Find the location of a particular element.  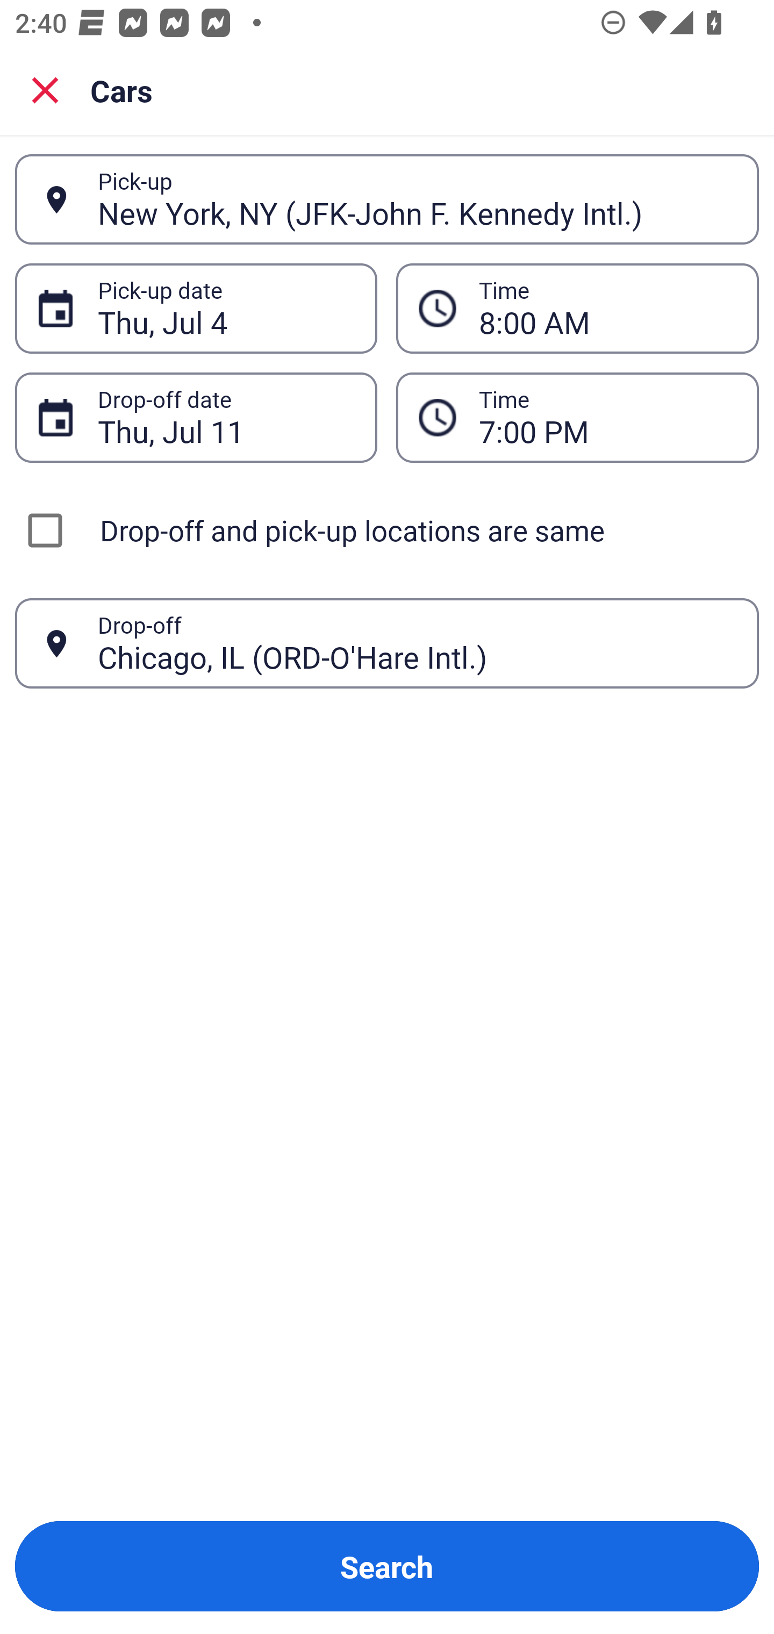

7:00 PM is located at coordinates (577, 417).